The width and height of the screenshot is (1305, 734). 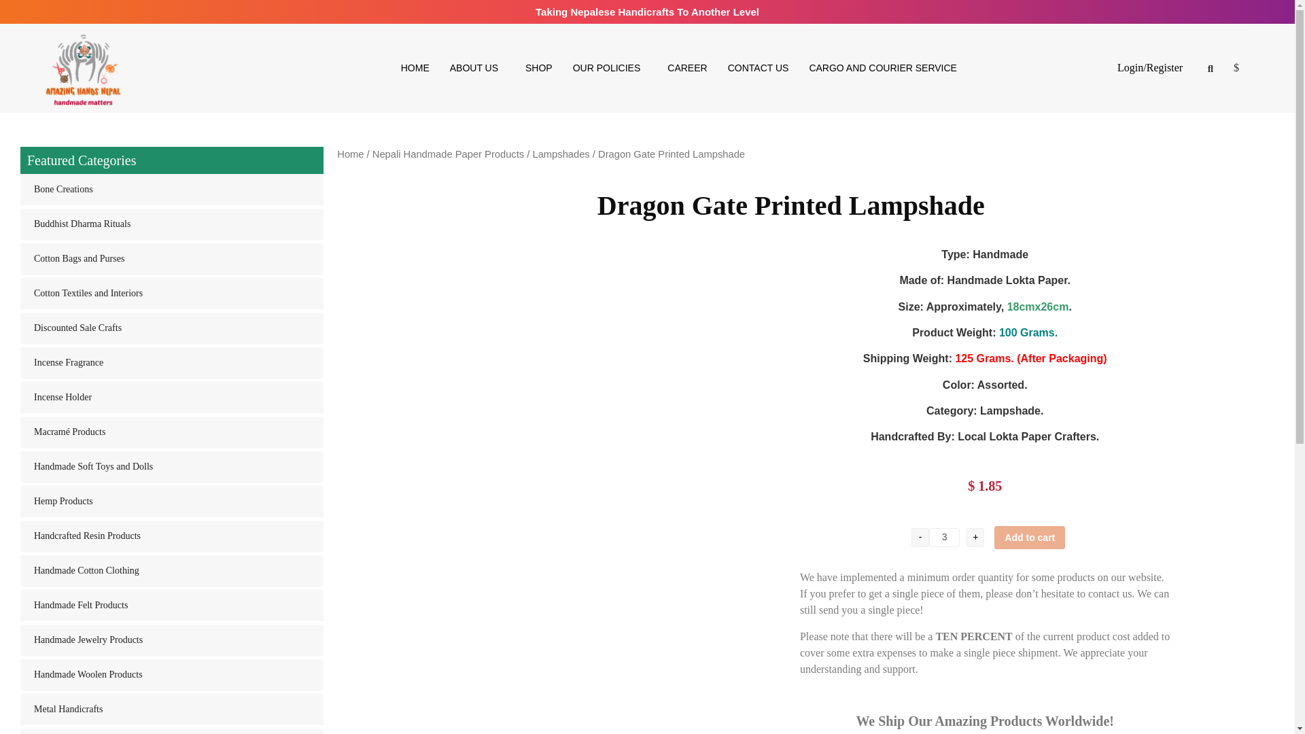 I want to click on ABOUT US, so click(x=477, y=68).